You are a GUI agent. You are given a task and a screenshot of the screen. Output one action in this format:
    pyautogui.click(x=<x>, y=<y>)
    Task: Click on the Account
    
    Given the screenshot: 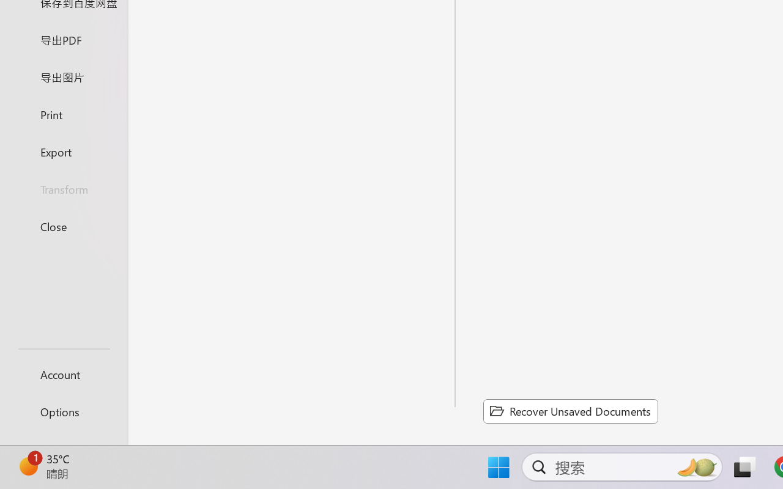 What is the action you would take?
    pyautogui.click(x=64, y=374)
    